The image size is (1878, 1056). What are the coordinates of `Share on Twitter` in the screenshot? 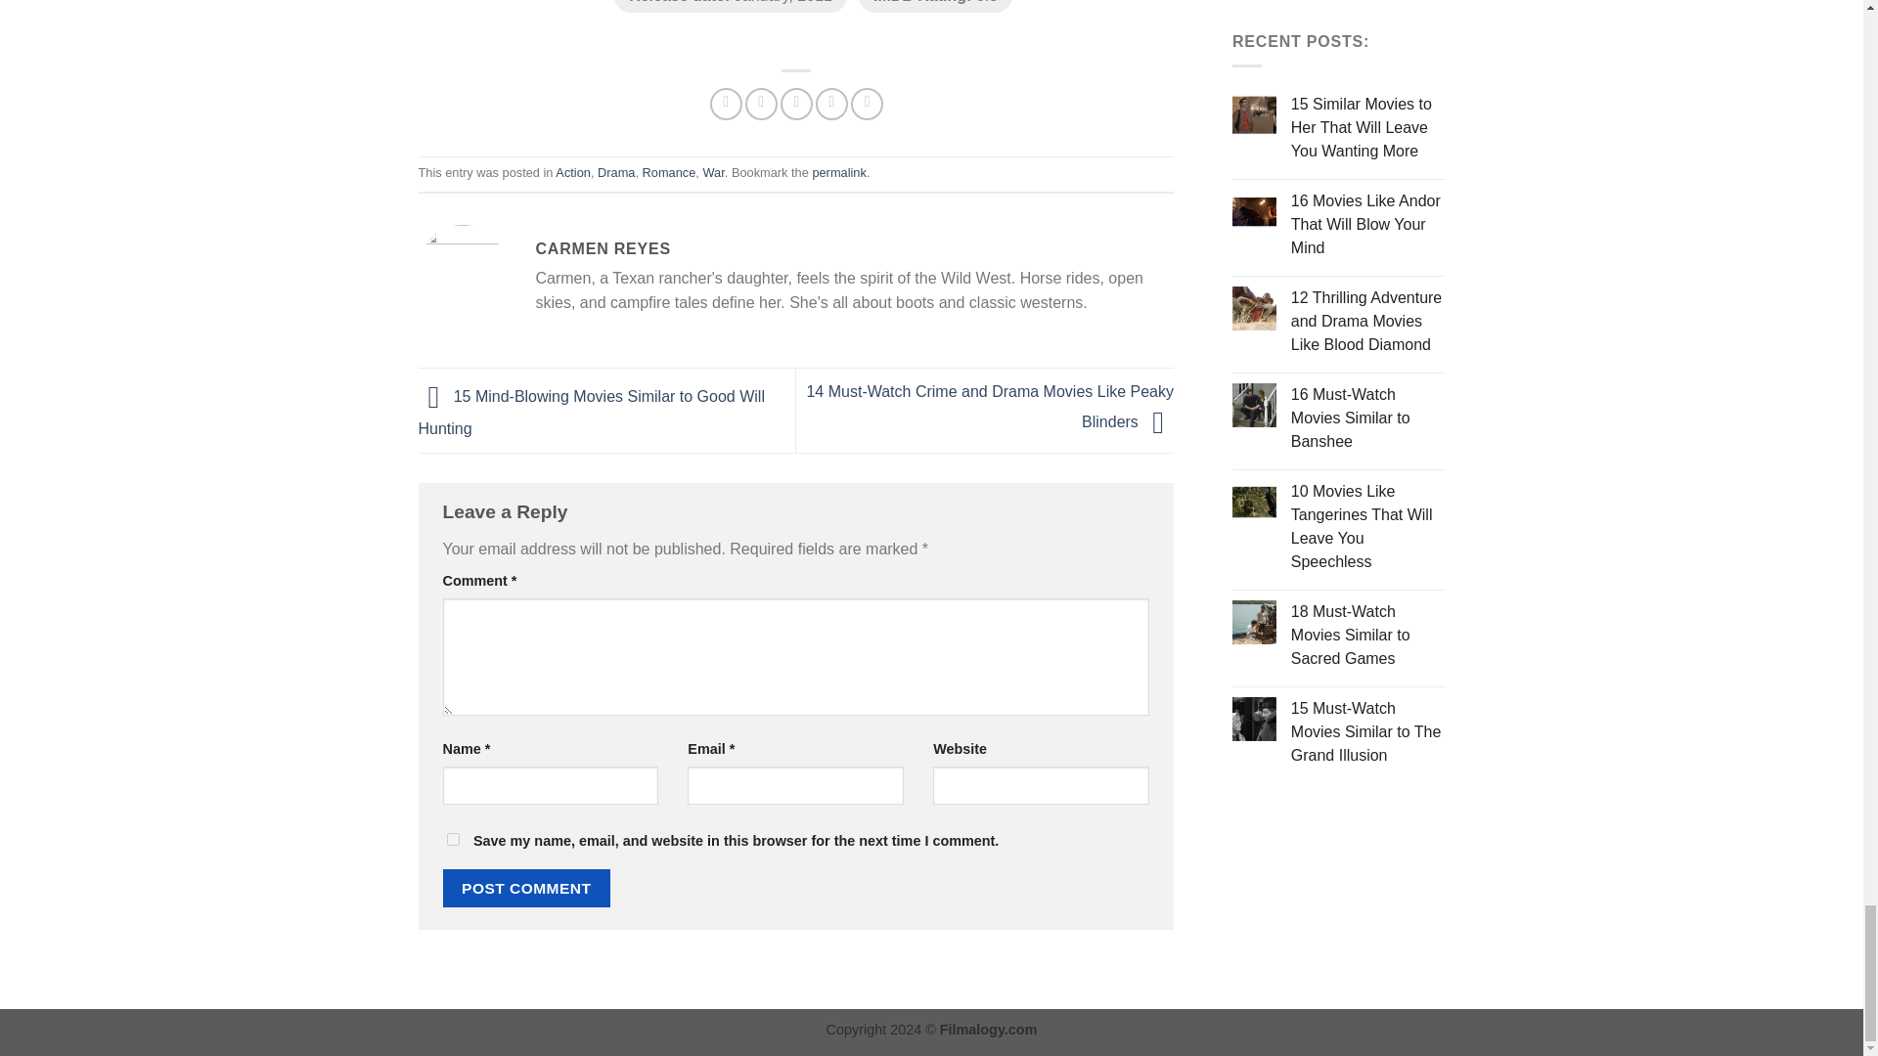 It's located at (761, 104).